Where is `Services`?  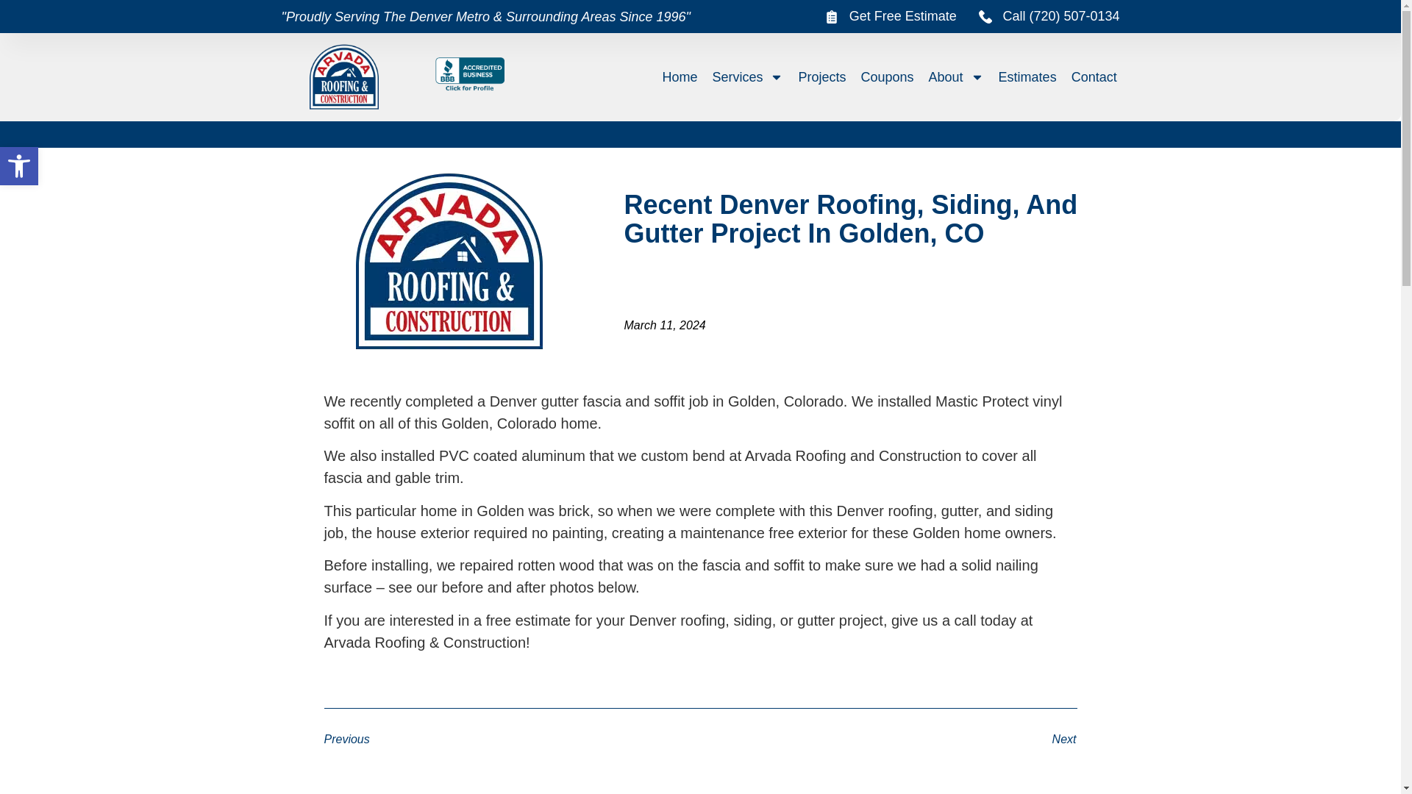
Services is located at coordinates (956, 76).